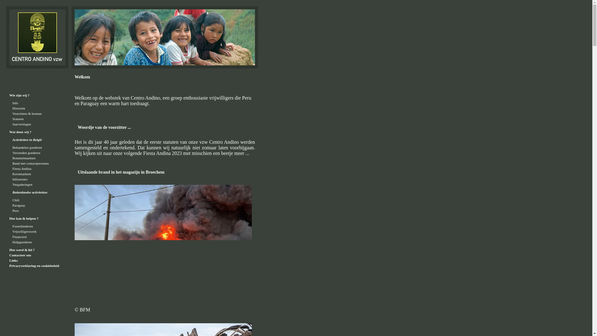 The image size is (597, 336). What do you see at coordinates (34, 266) in the screenshot?
I see `Privacyverklaring en cookiebeleid` at bounding box center [34, 266].